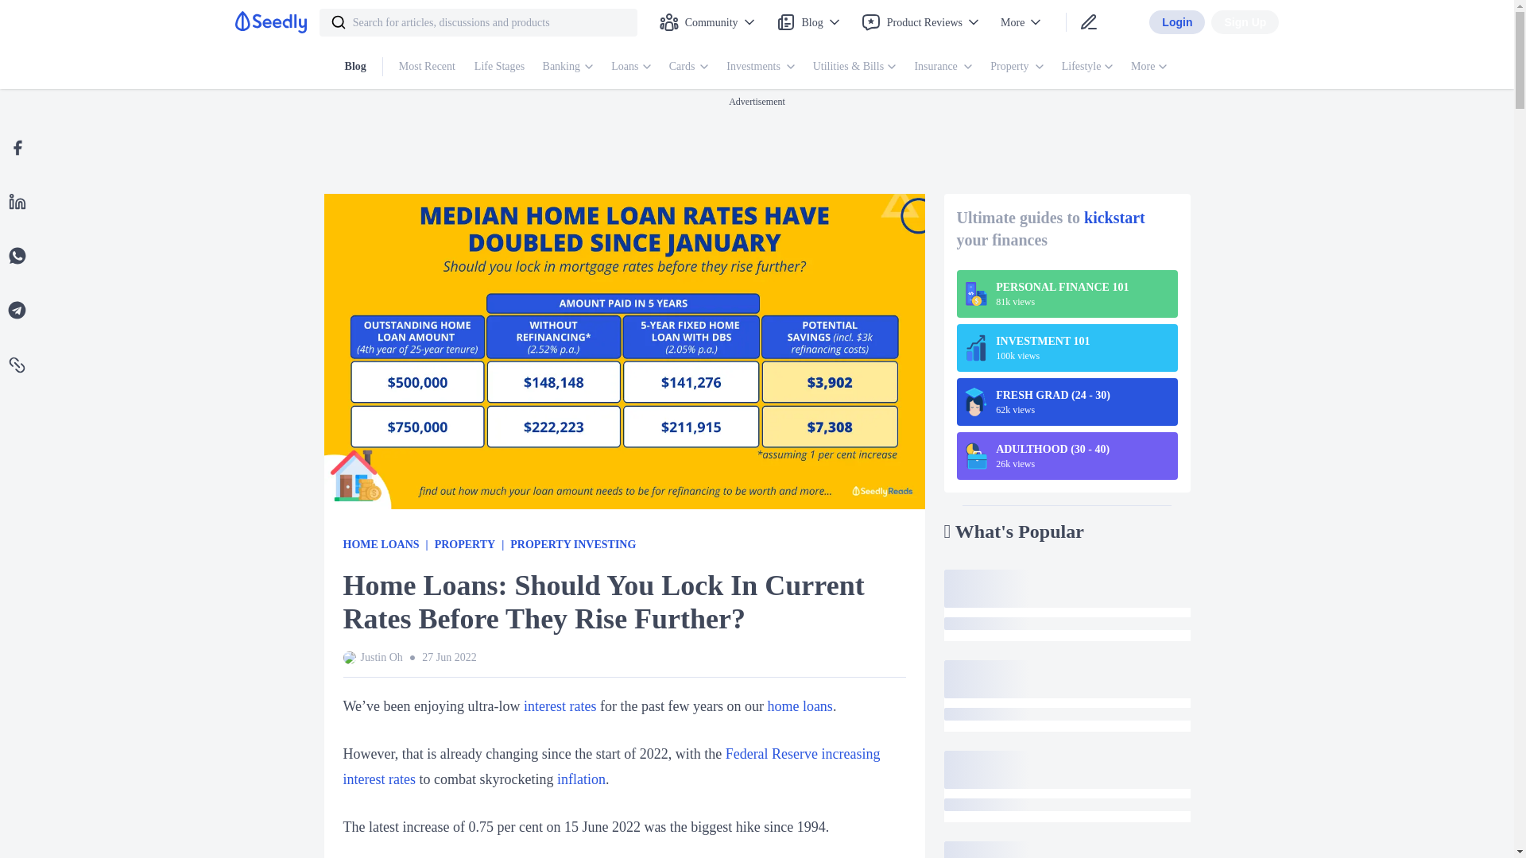 This screenshot has height=858, width=1526. What do you see at coordinates (1021, 21) in the screenshot?
I see `More` at bounding box center [1021, 21].